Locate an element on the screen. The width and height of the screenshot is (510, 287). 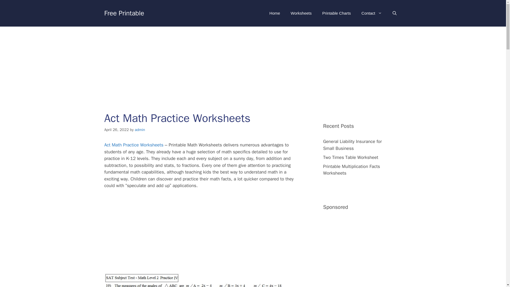
Contact is located at coordinates (371, 13).